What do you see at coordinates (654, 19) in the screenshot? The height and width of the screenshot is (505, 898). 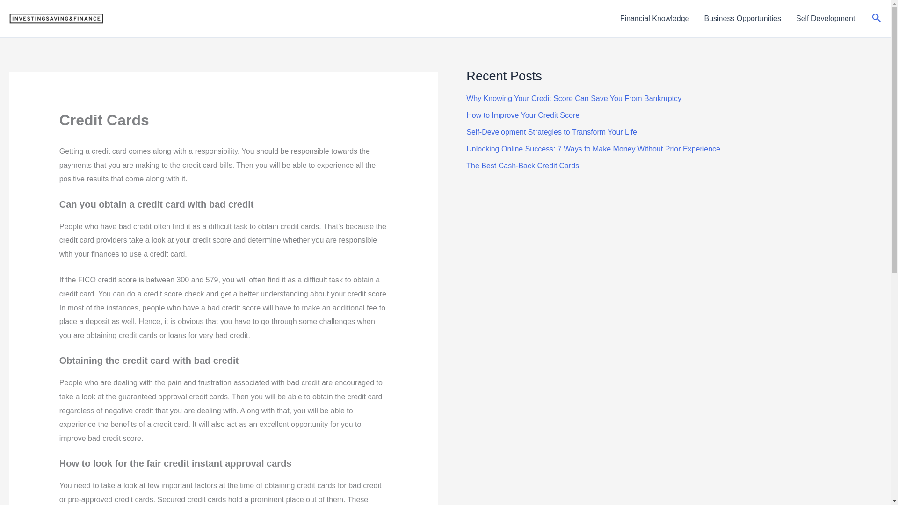 I see `Financial Knowledge` at bounding box center [654, 19].